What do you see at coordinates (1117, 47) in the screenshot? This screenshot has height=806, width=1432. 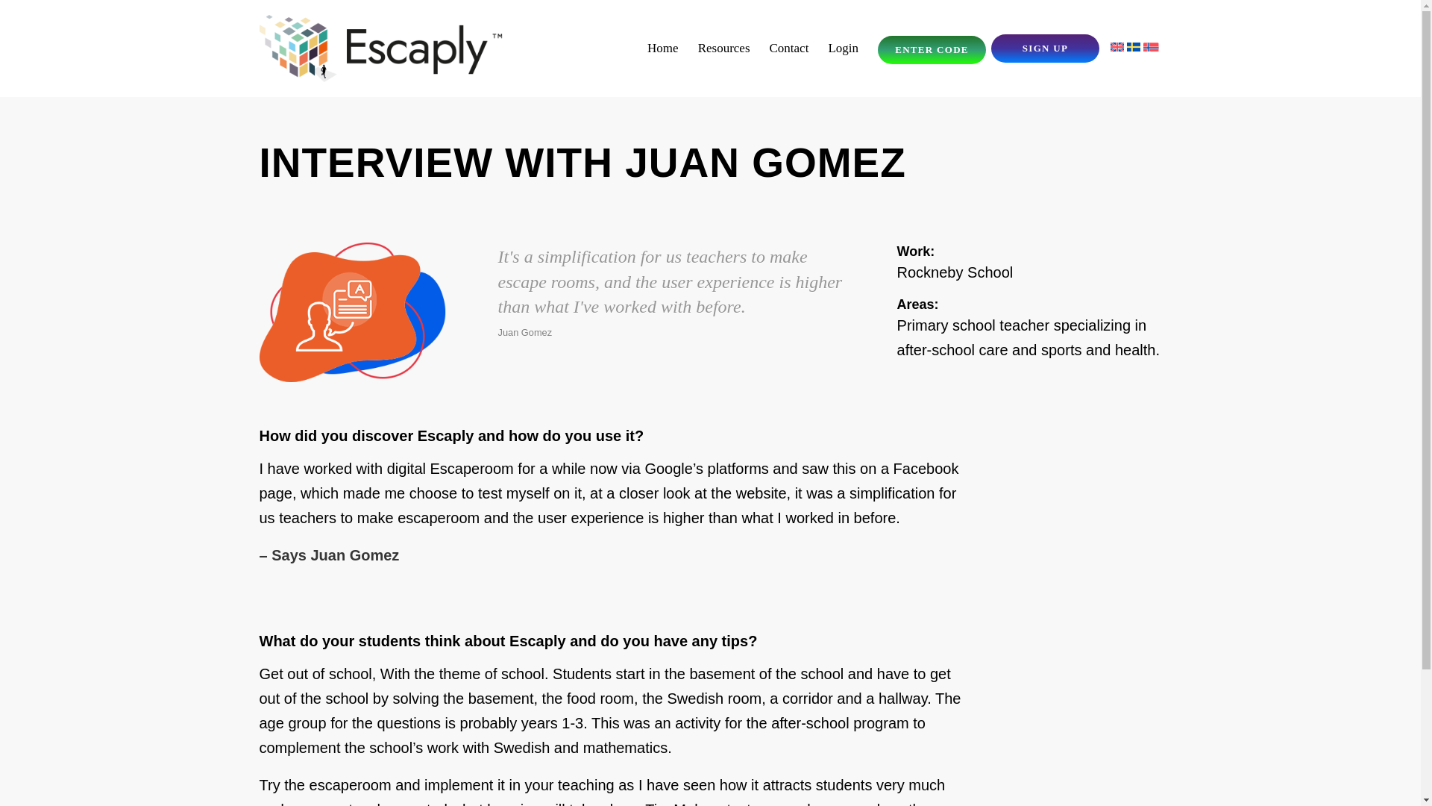 I see `English` at bounding box center [1117, 47].